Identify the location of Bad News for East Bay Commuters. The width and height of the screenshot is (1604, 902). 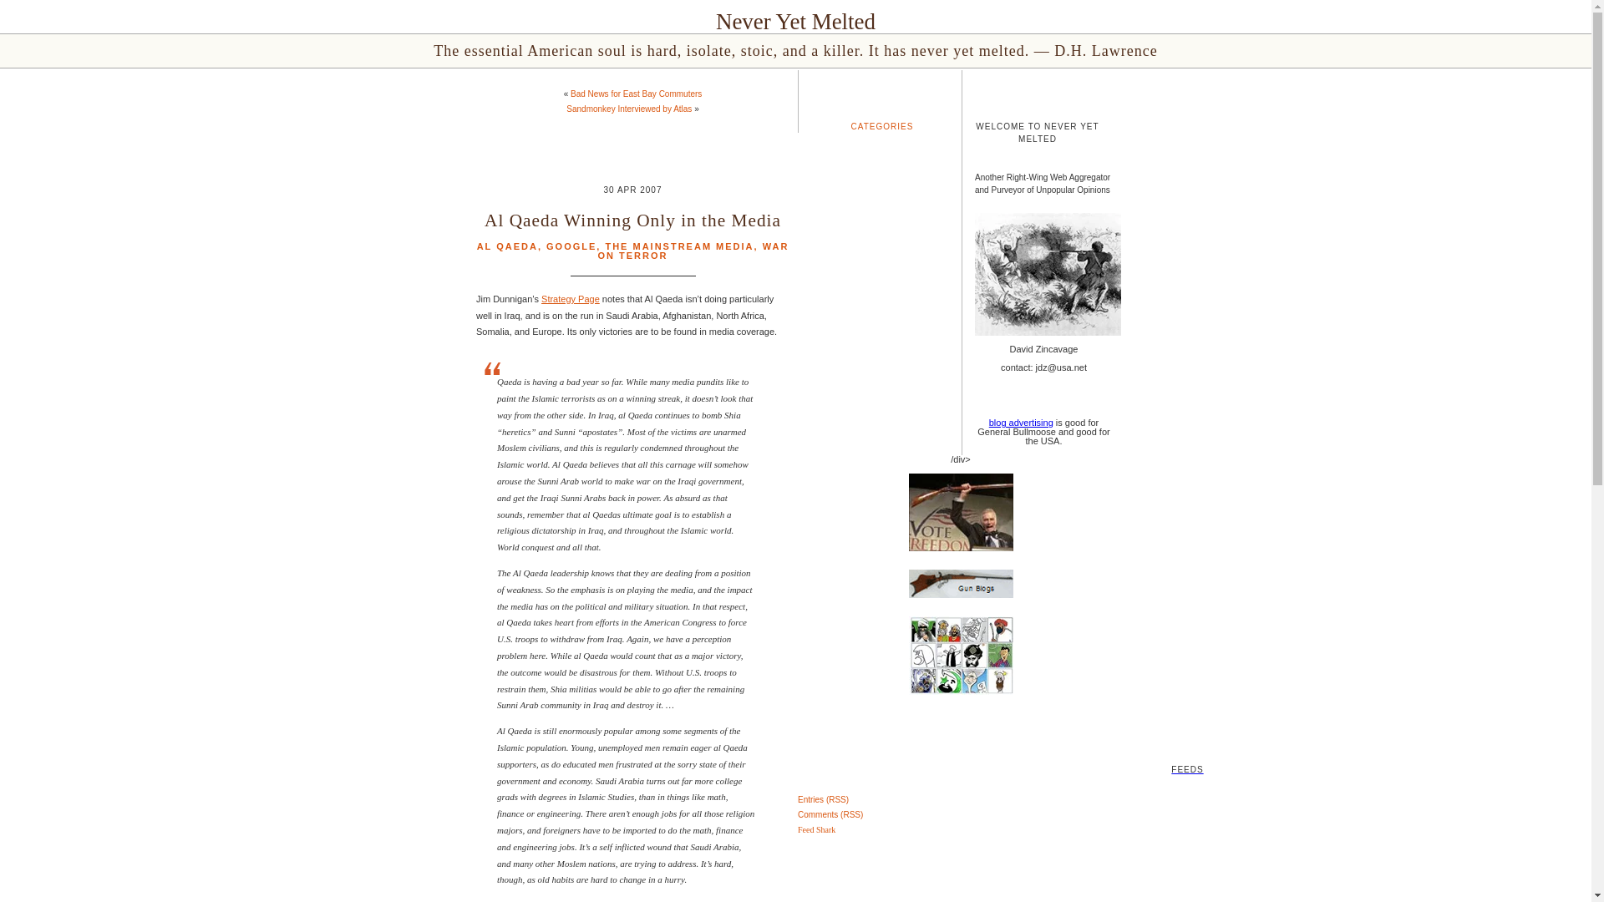
(637, 94).